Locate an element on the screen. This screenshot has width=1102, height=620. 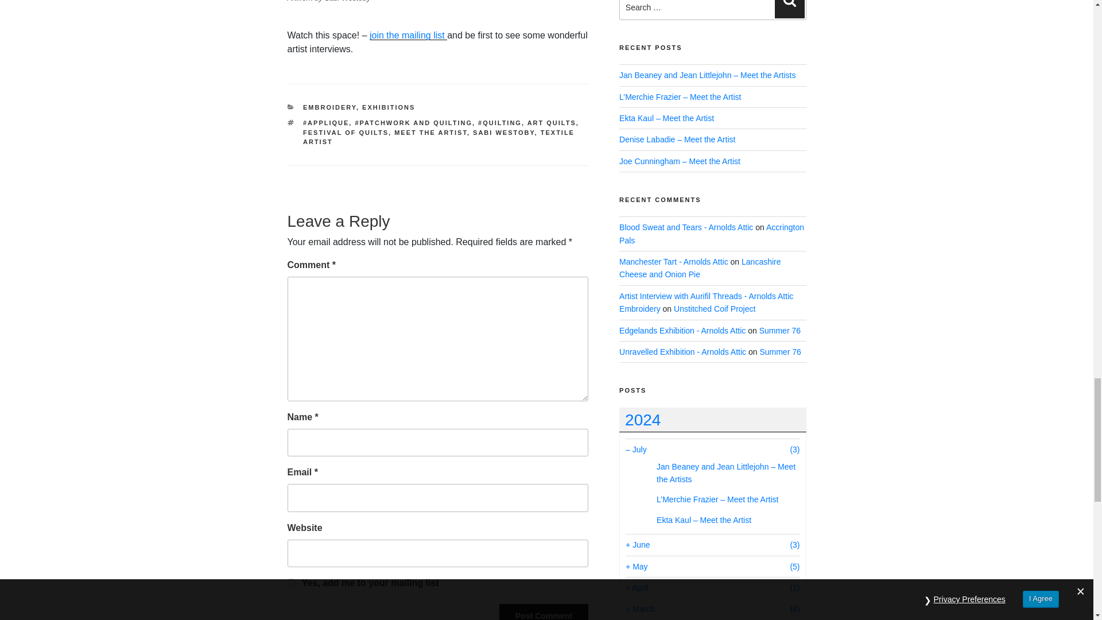
EXHIBITIONS is located at coordinates (389, 107).